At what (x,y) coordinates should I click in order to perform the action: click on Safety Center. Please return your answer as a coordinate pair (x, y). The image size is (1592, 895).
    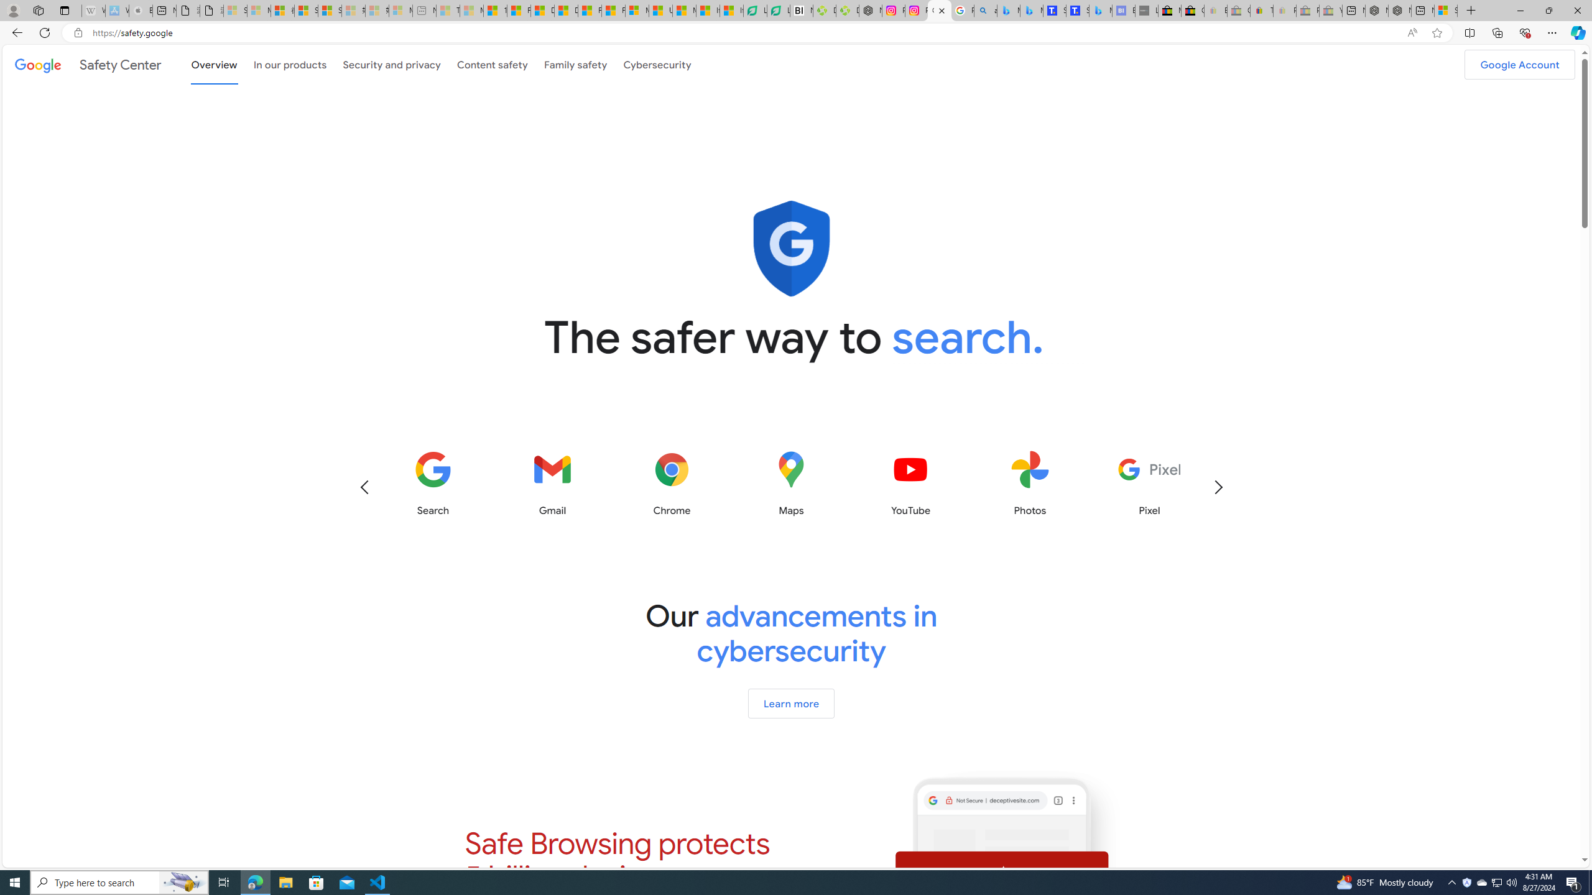
    Looking at the image, I should click on (88, 65).